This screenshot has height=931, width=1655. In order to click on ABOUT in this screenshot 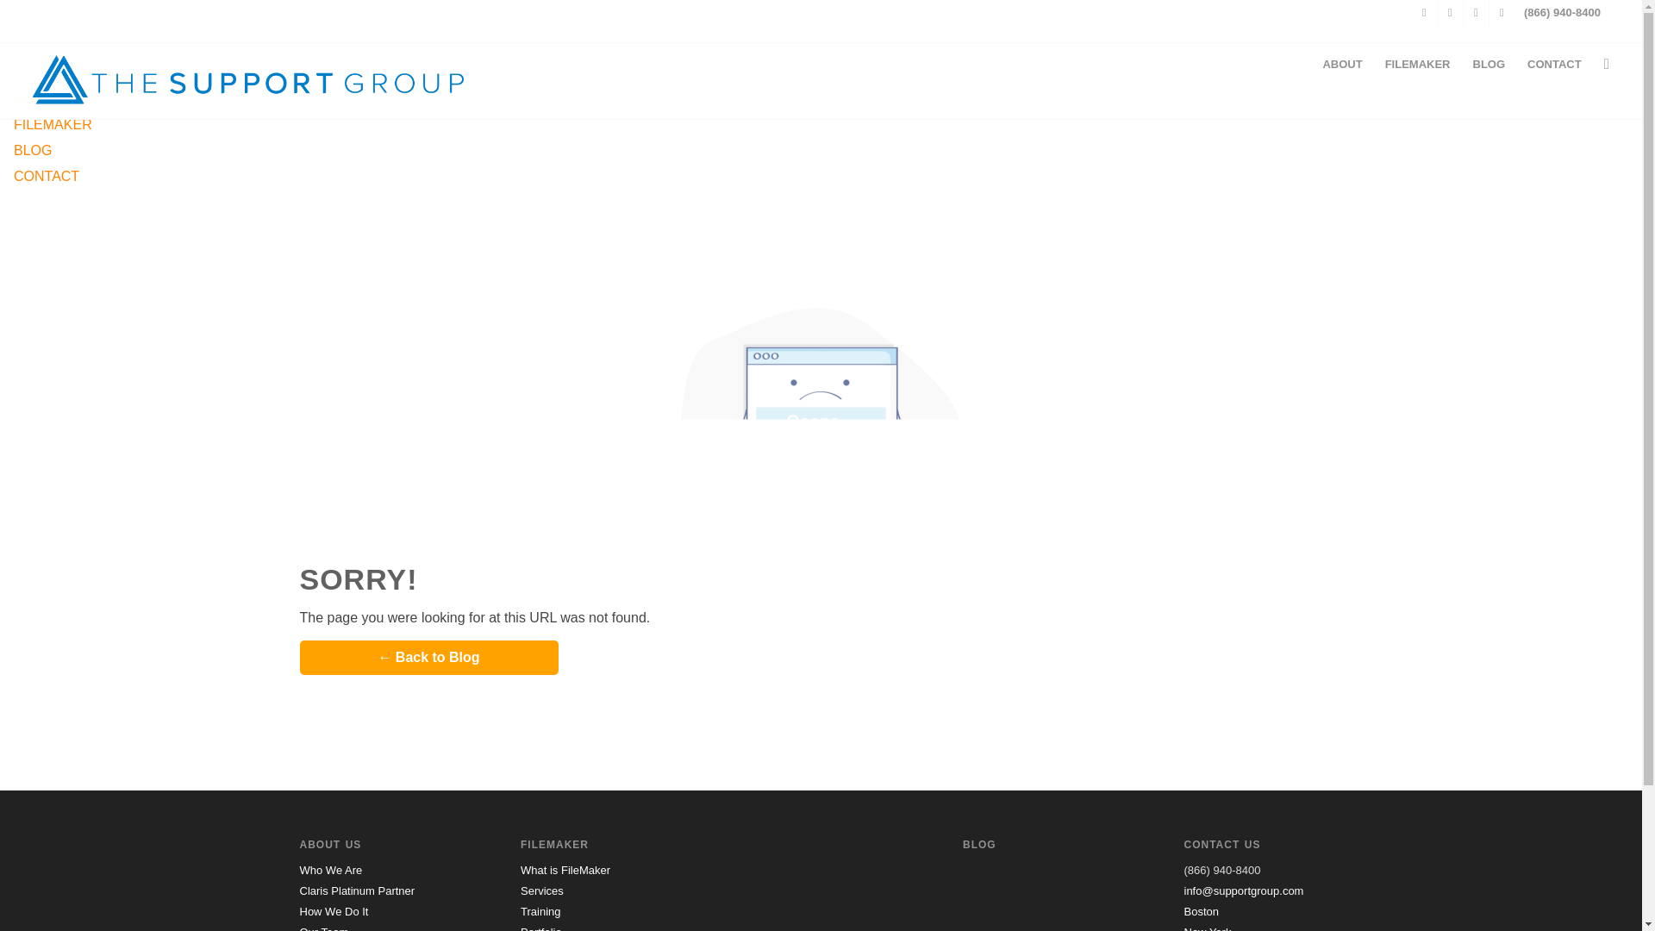, I will do `click(1341, 64)`.